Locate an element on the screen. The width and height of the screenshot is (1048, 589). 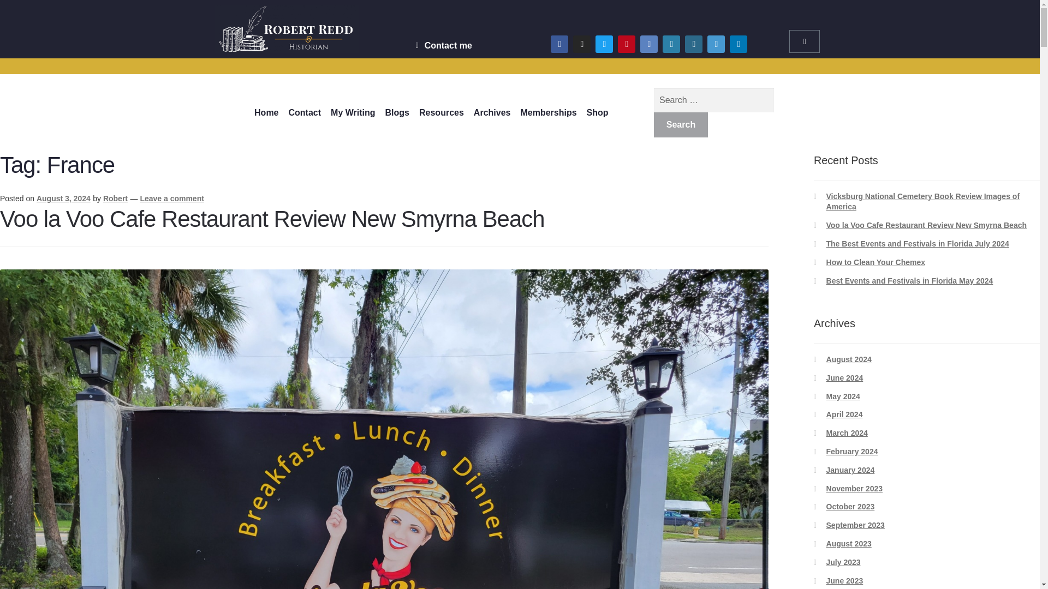
Memberships is located at coordinates (548, 112).